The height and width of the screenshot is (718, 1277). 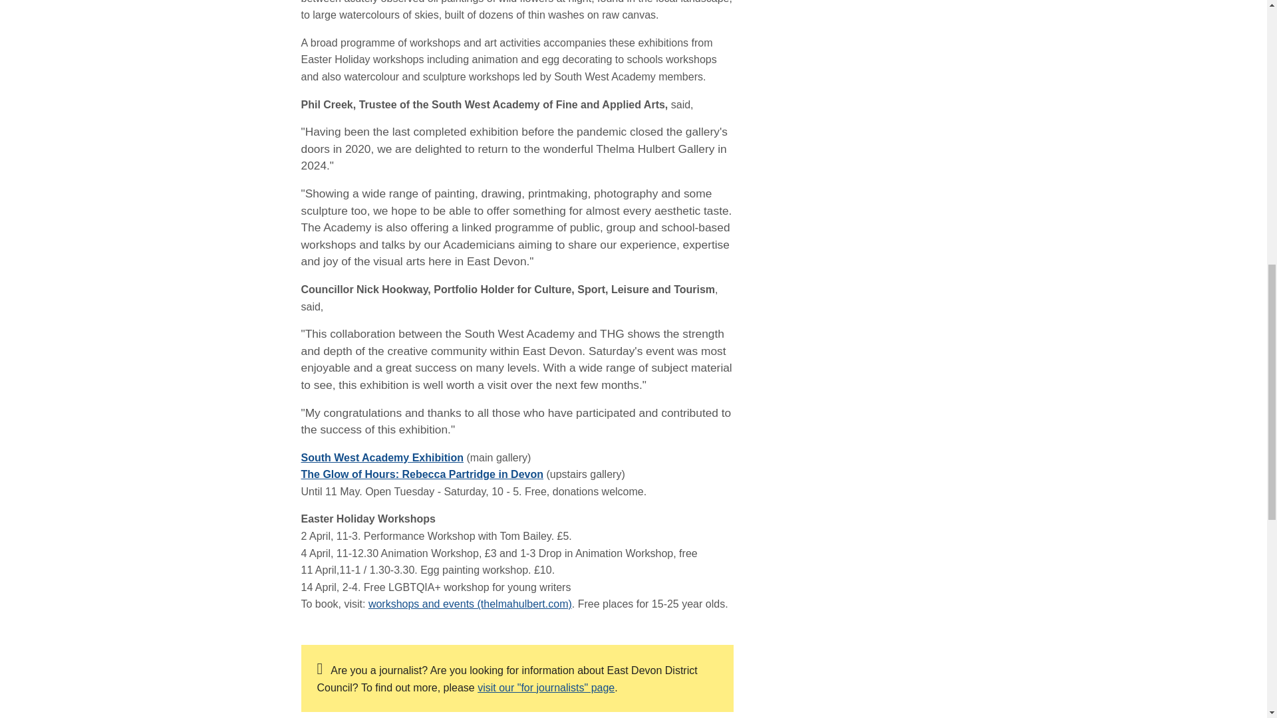 What do you see at coordinates (545, 687) in the screenshot?
I see `visit our "for journalists" page` at bounding box center [545, 687].